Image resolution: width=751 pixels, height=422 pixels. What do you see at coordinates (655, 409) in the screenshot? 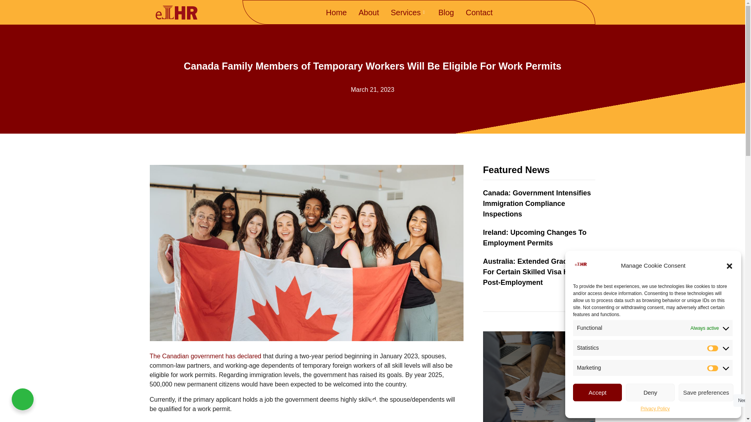
I see `Privacy Policy` at bounding box center [655, 409].